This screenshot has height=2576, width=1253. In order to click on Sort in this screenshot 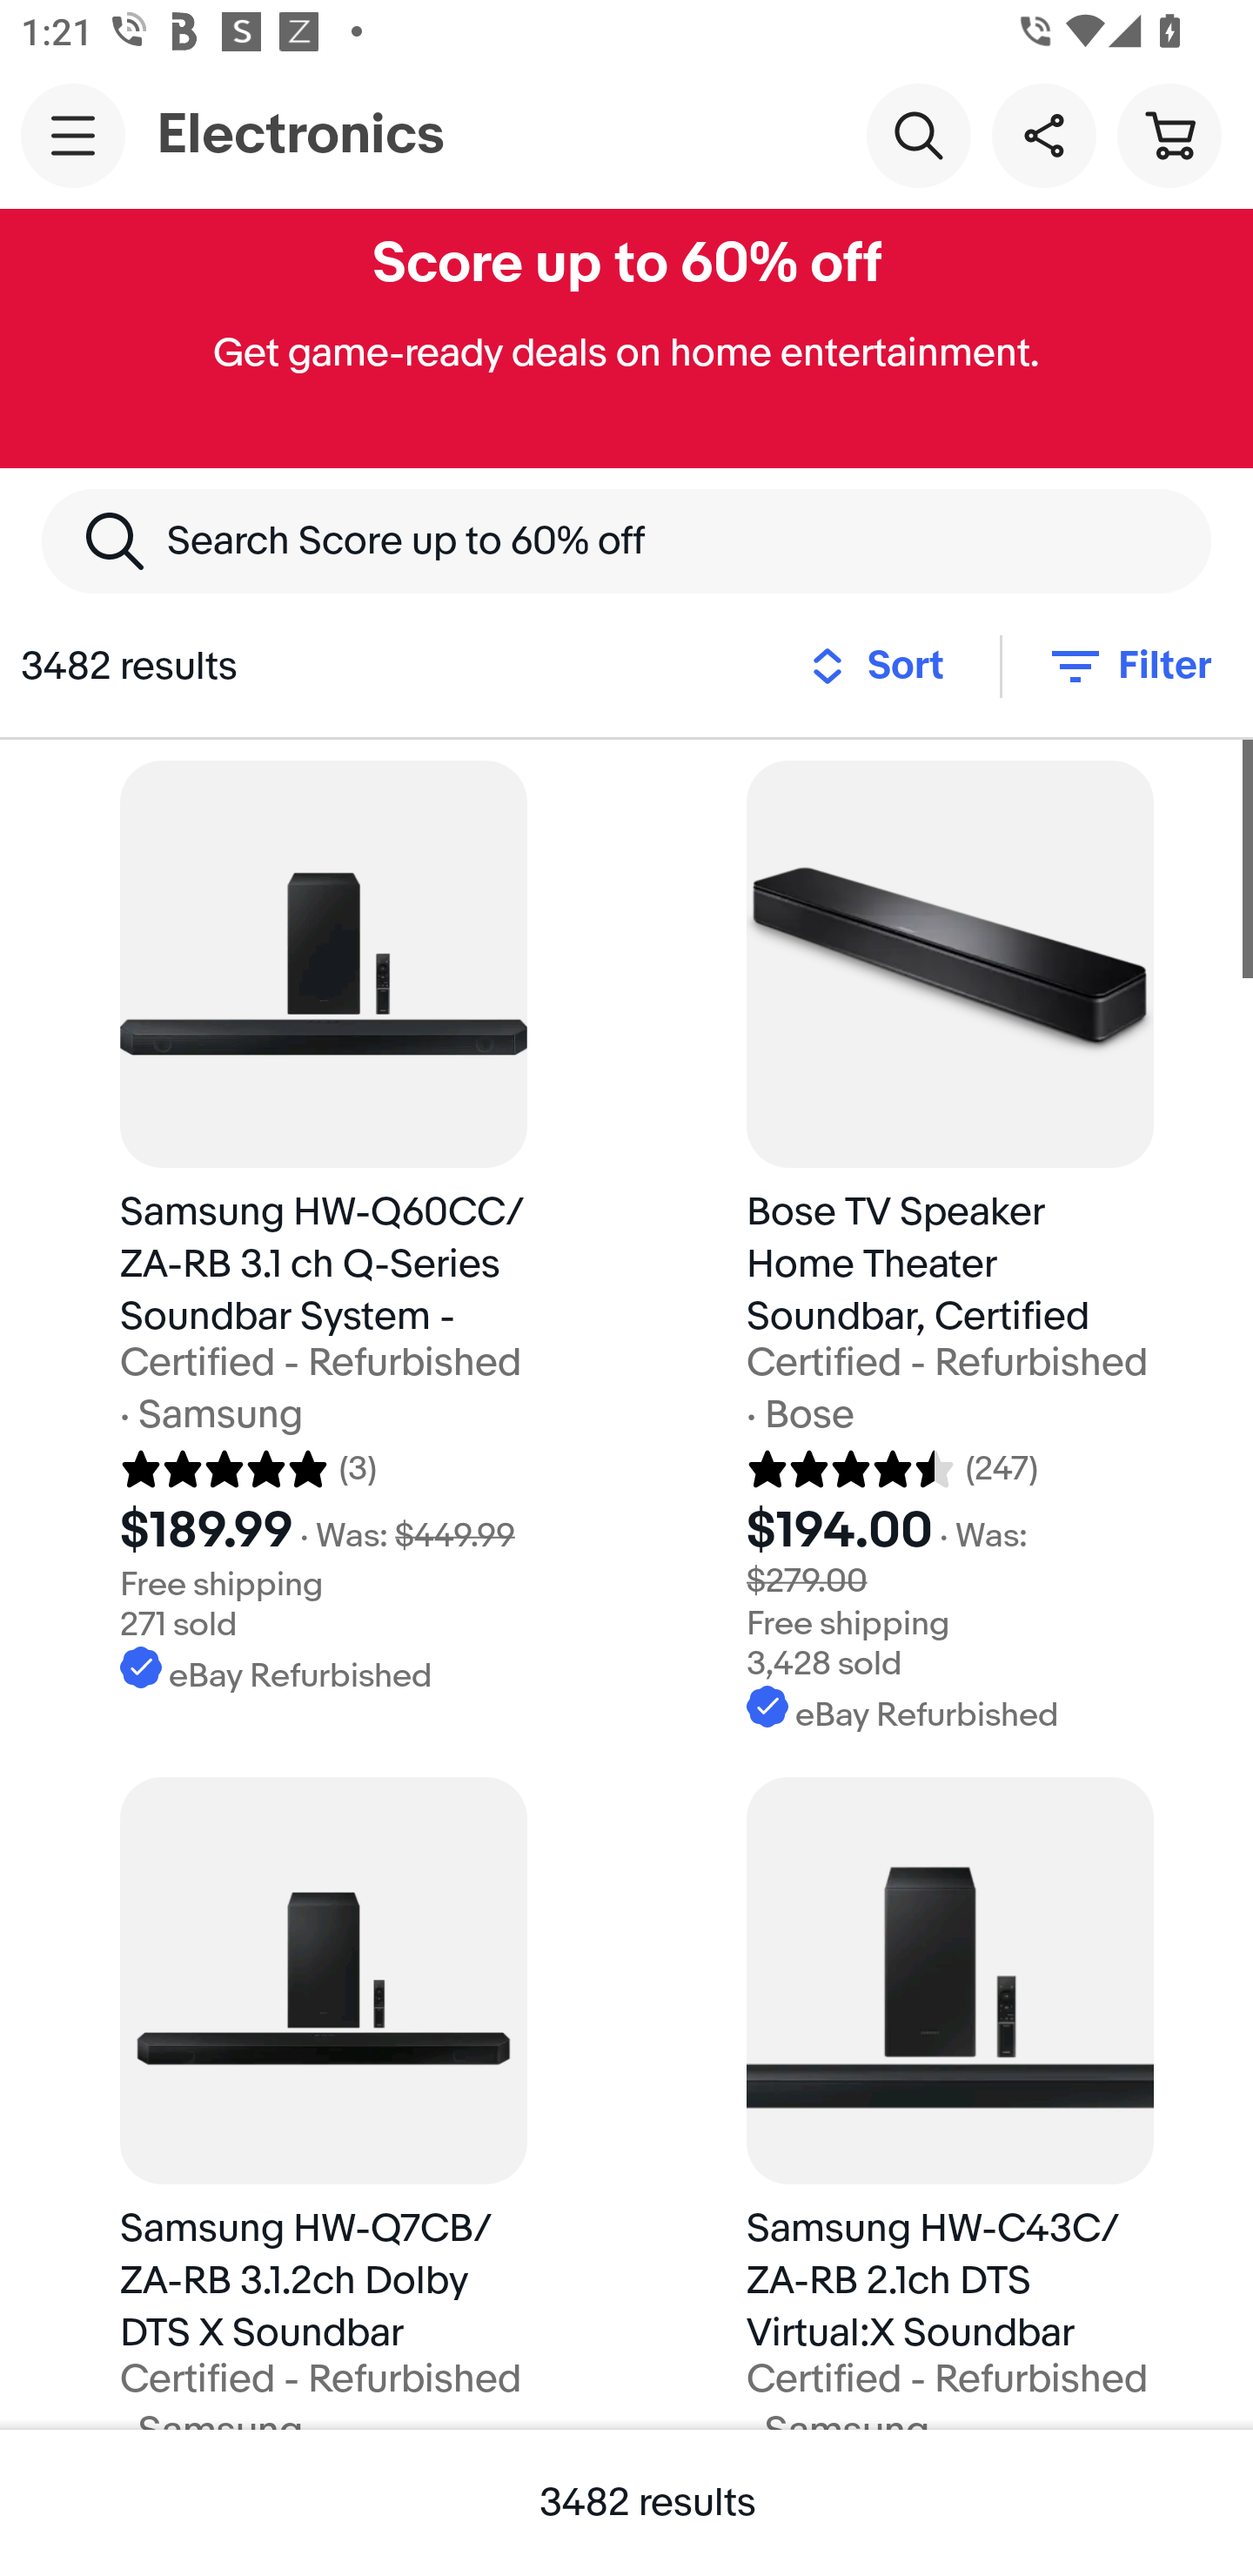, I will do `click(885, 665)`.